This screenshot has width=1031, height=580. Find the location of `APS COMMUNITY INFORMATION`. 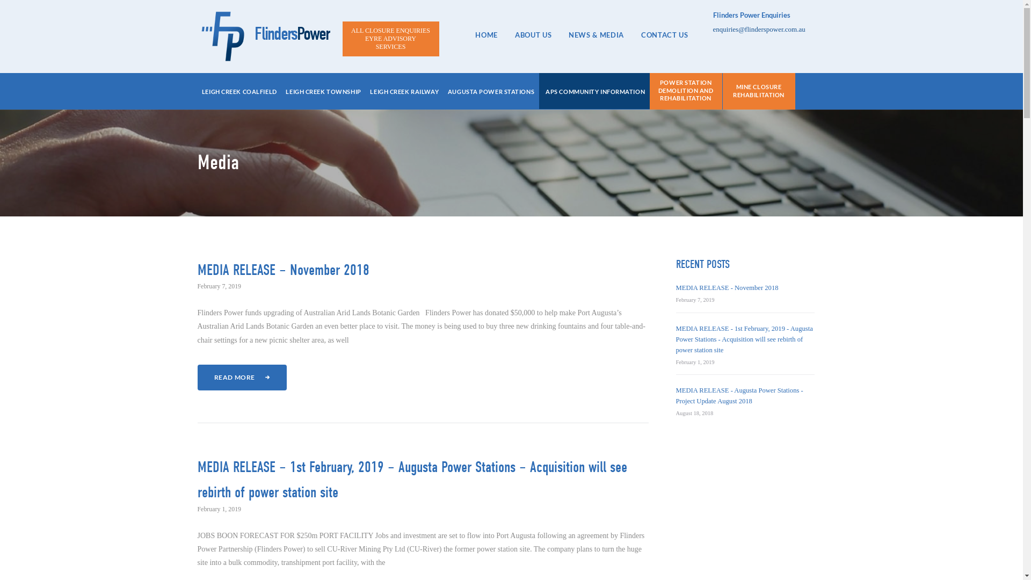

APS COMMUNITY INFORMATION is located at coordinates (595, 92).